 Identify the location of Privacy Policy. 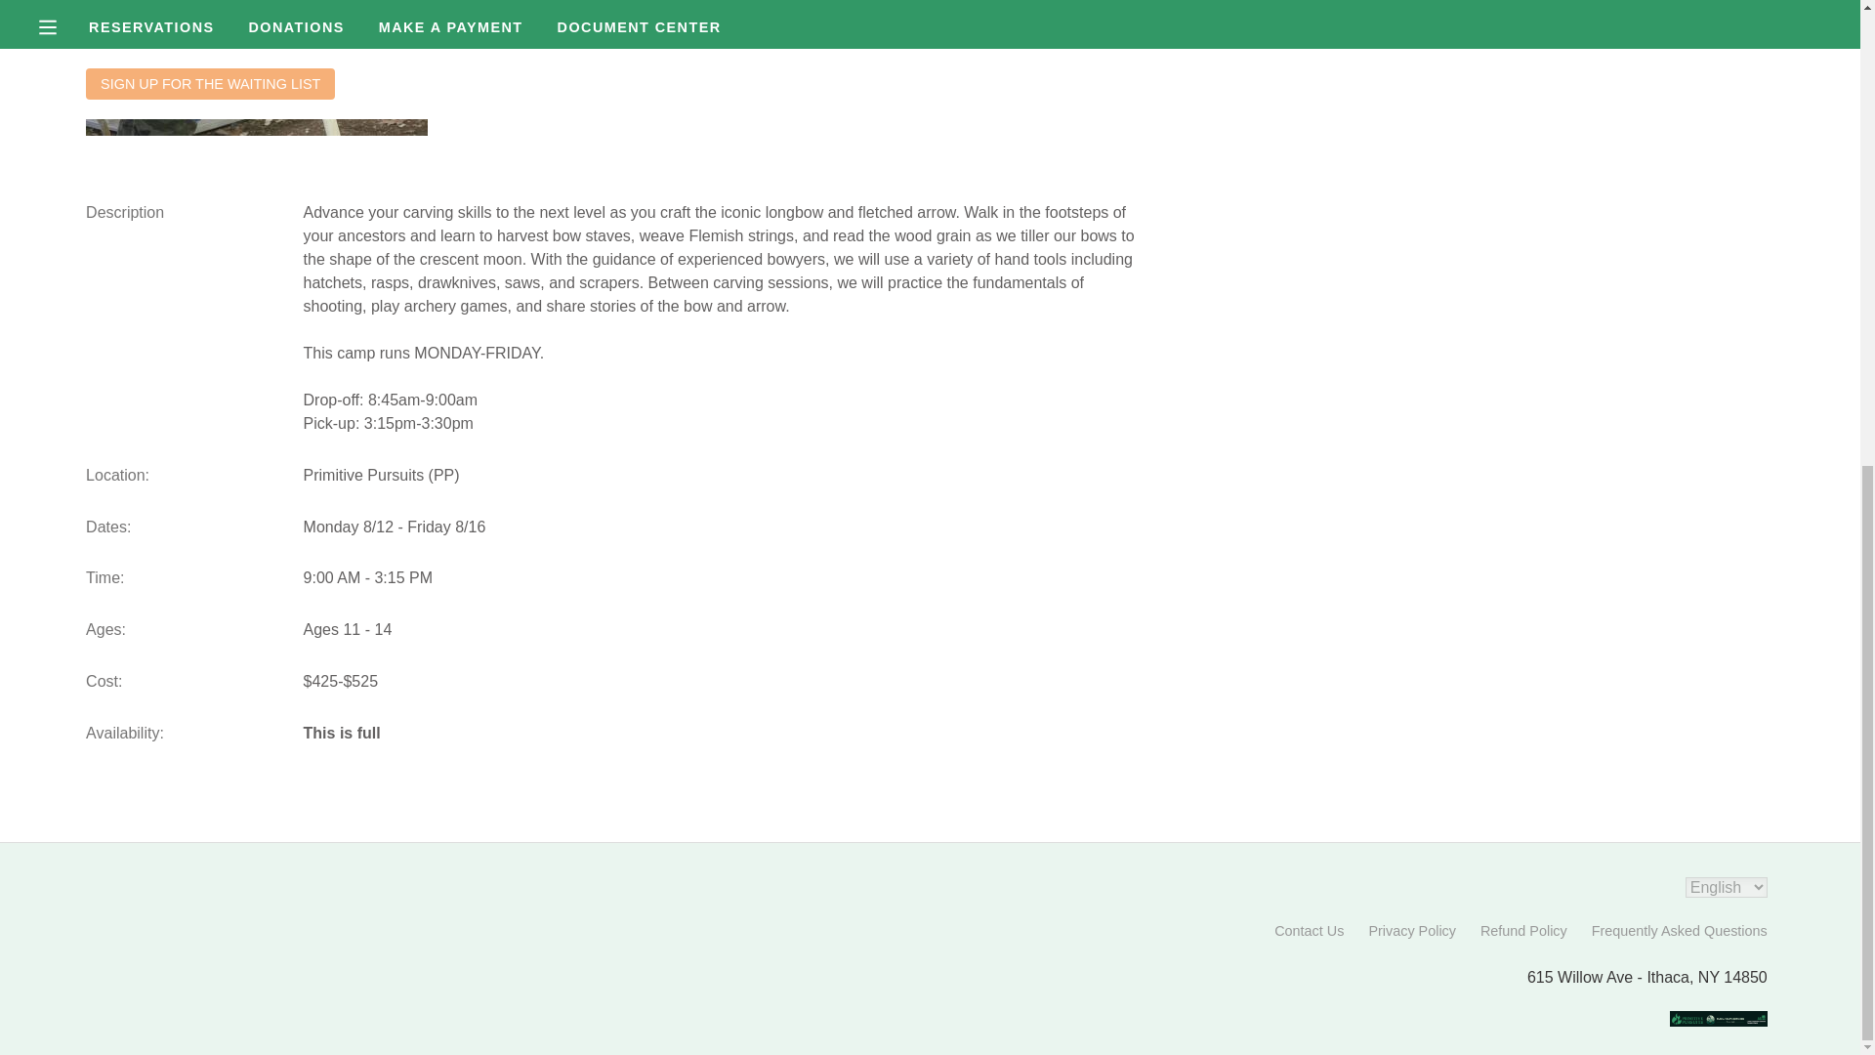
(1412, 931).